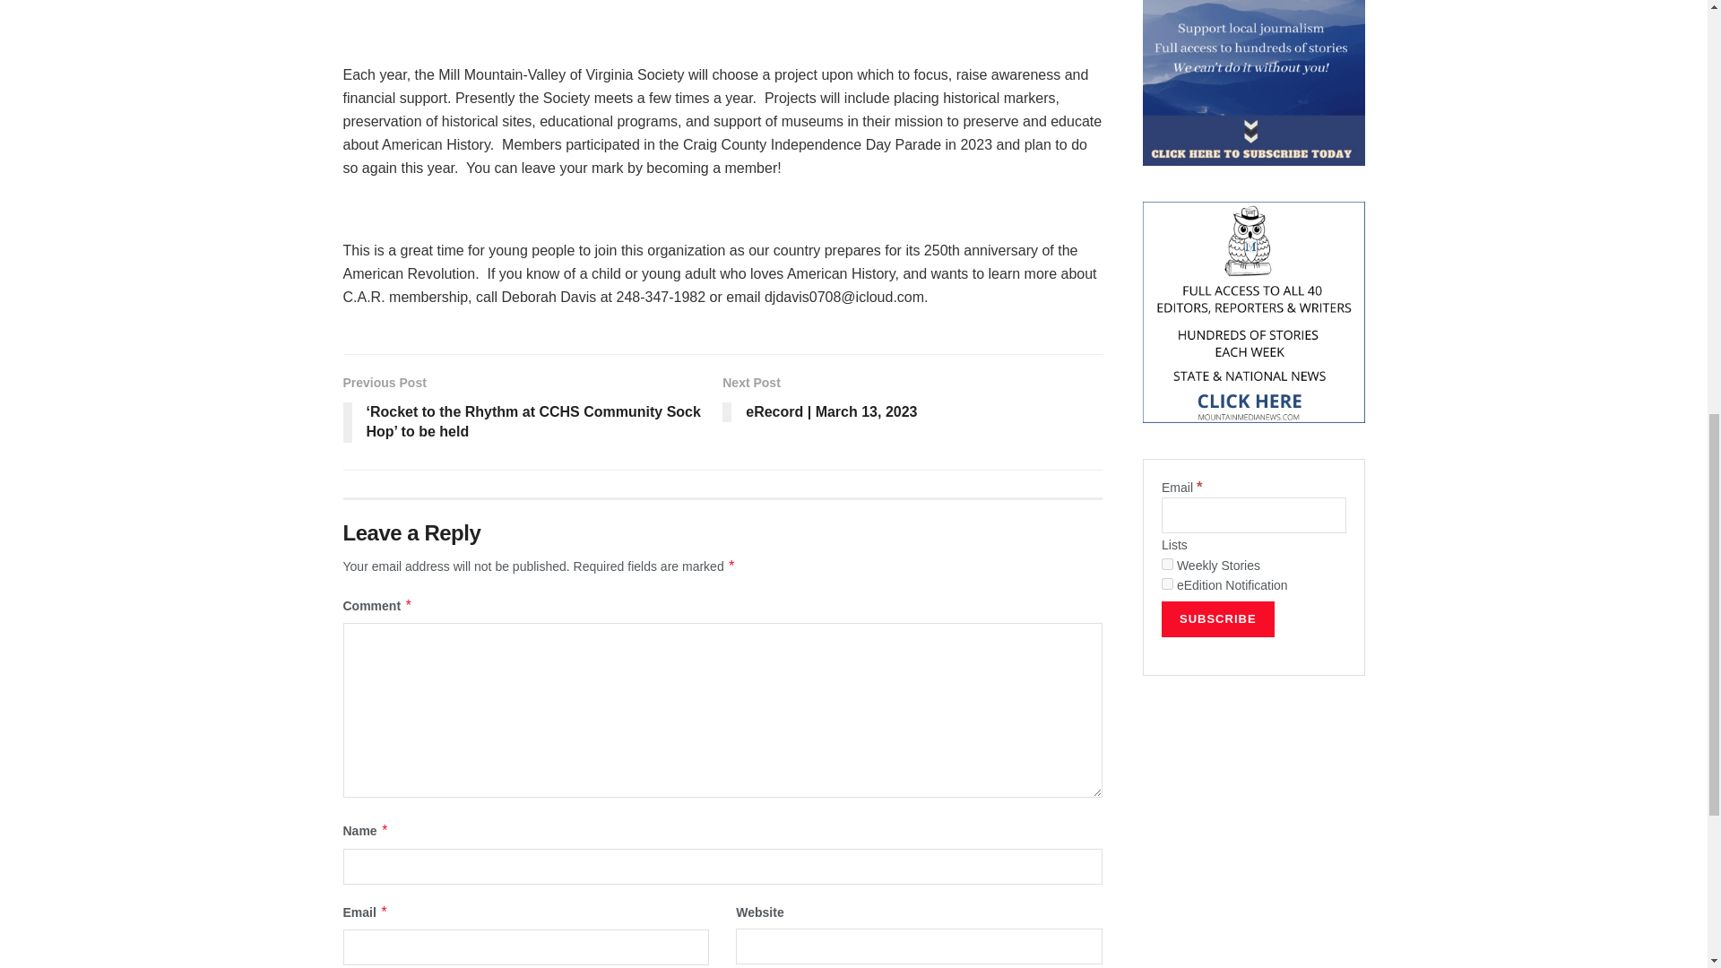 The image size is (1721, 968). I want to click on 1, so click(1167, 565).